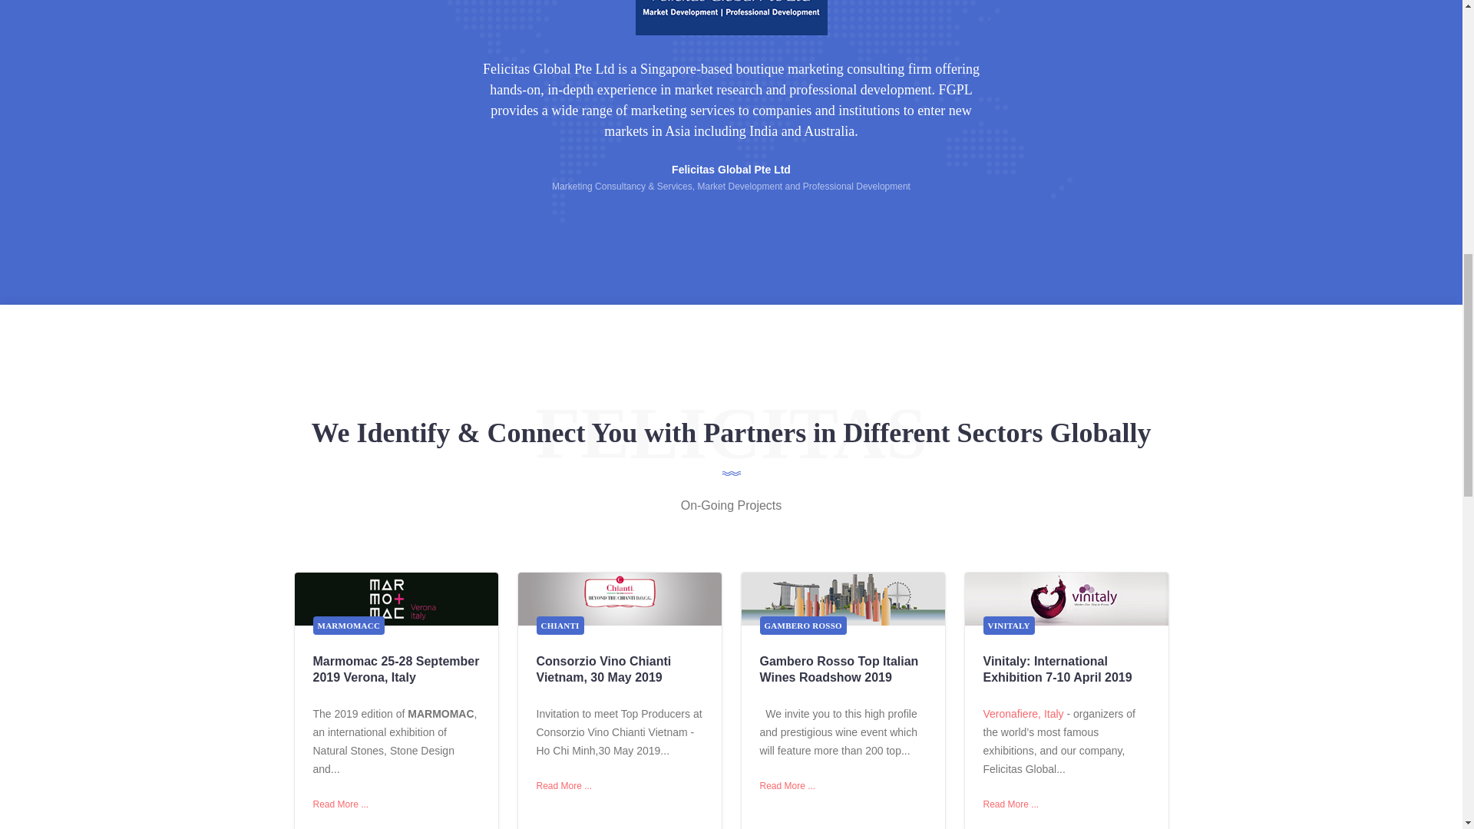  I want to click on Gambero Rosso Top Italian Wines Roadshow 2019, so click(839, 669).